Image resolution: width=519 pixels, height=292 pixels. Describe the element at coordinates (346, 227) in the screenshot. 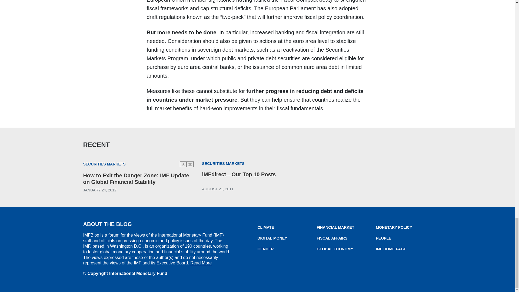

I see `FINANCIAL MARKET` at that location.